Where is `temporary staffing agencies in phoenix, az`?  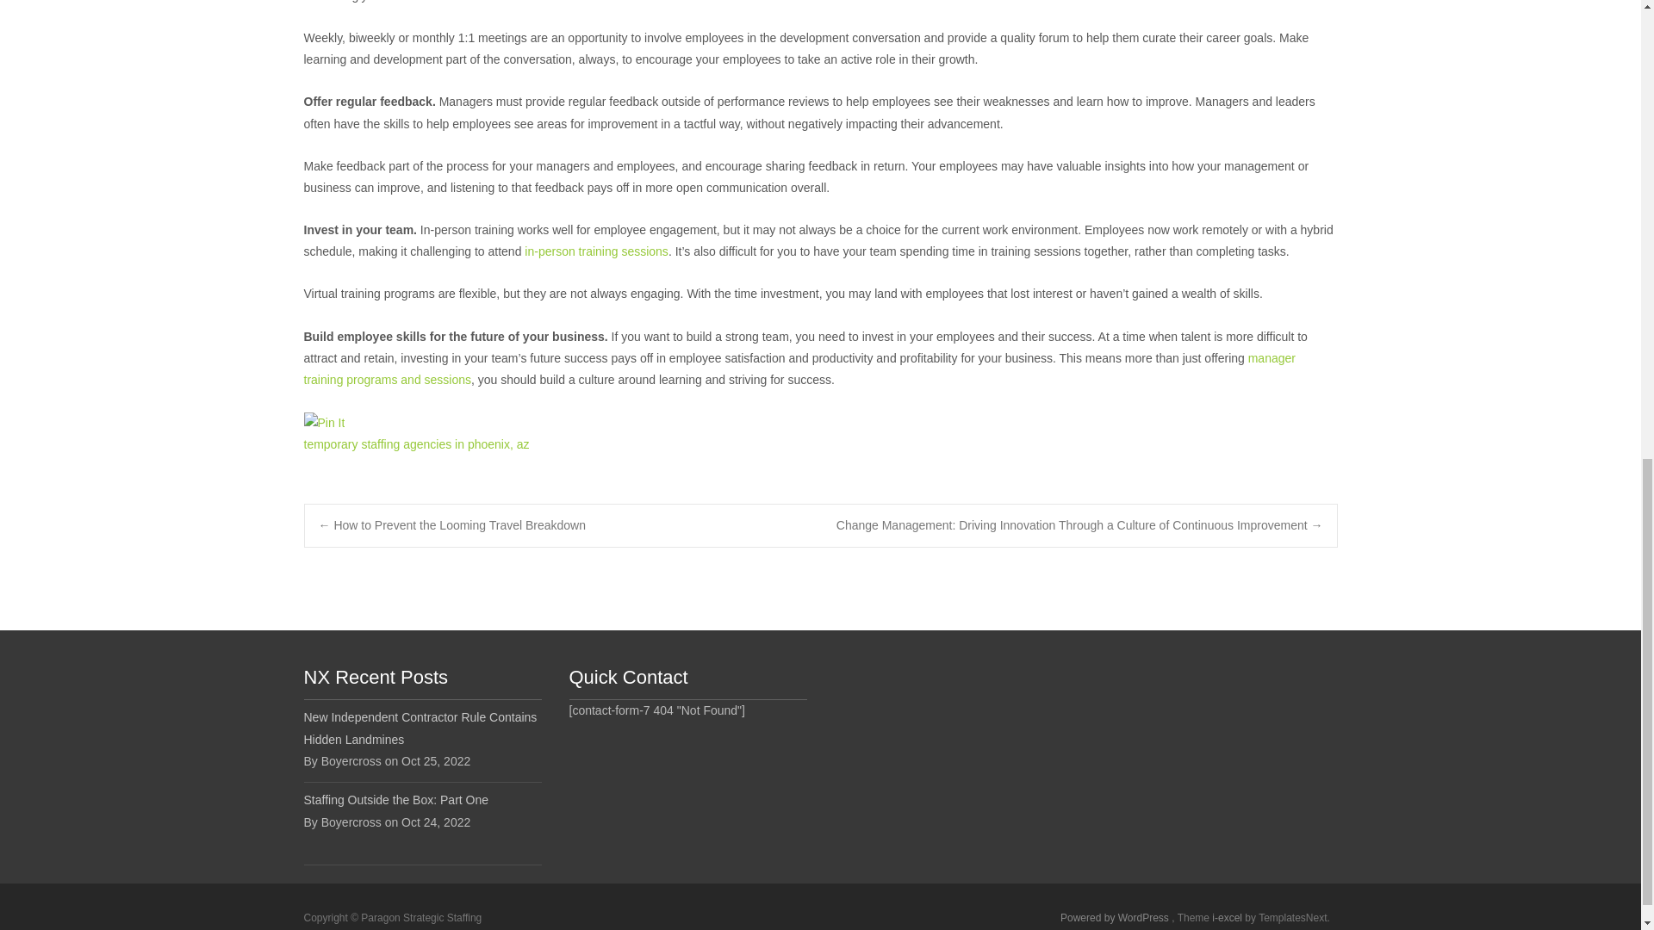
temporary staffing agencies in phoenix, az is located at coordinates (415, 443).